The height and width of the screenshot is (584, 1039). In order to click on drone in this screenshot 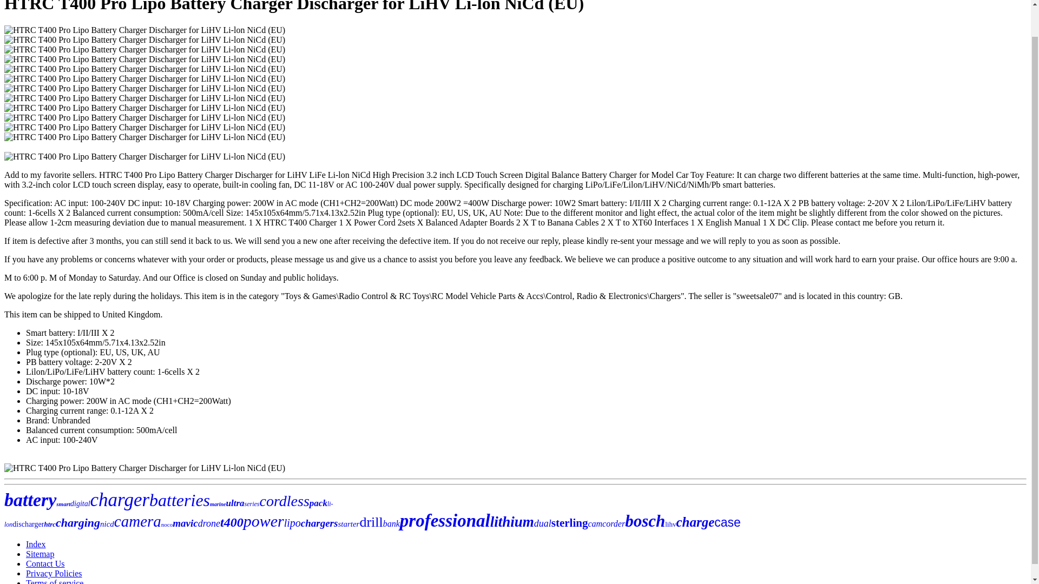, I will do `click(209, 523)`.